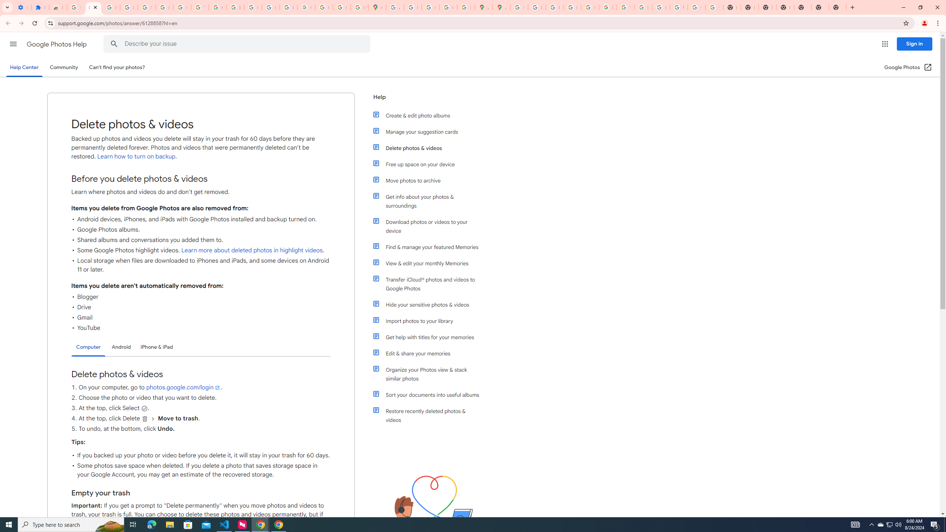  I want to click on Sign in - Google Accounts, so click(519, 7).